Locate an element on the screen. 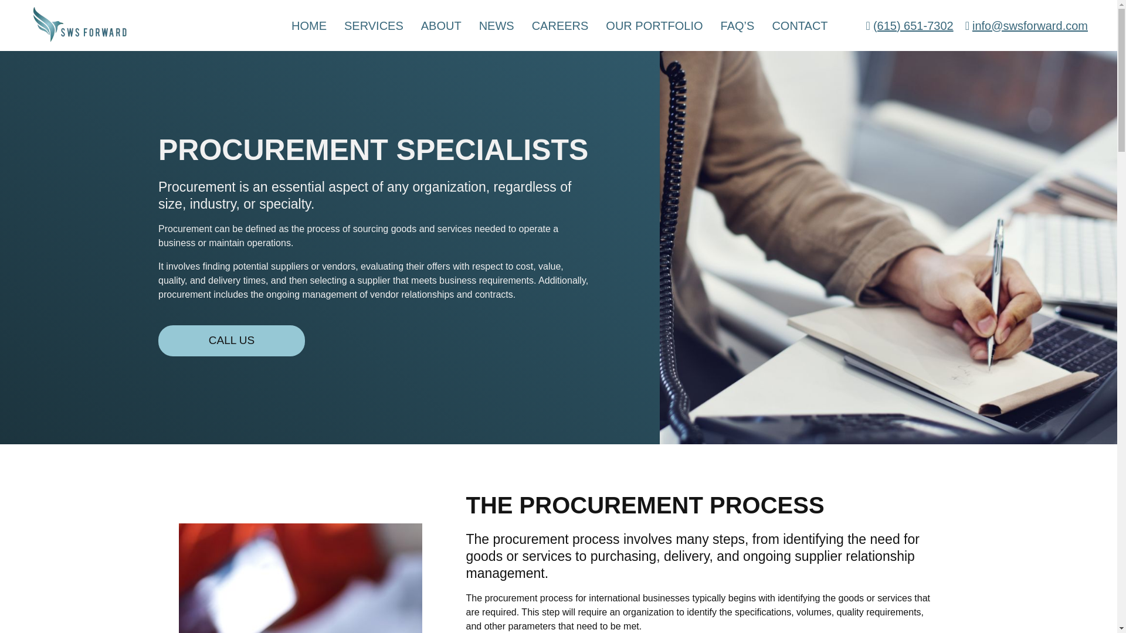  SERVICES is located at coordinates (374, 25).